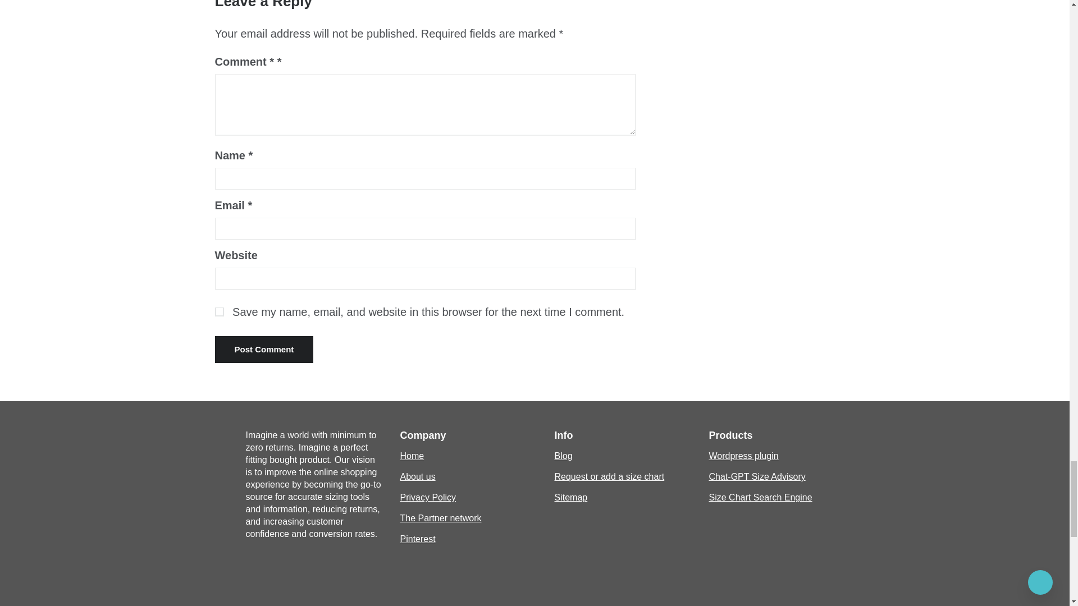  Describe the element at coordinates (264, 349) in the screenshot. I see `Post Comment` at that location.